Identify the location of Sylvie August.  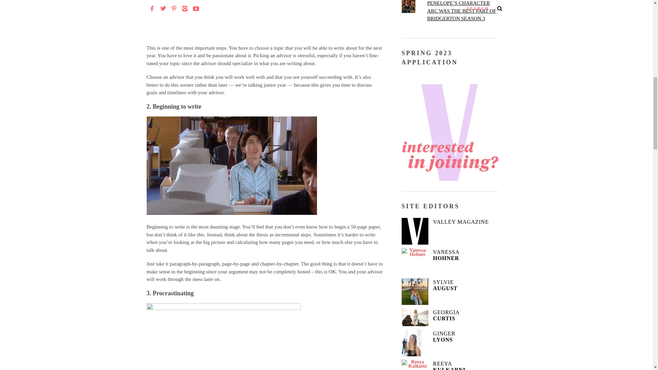
(415, 291).